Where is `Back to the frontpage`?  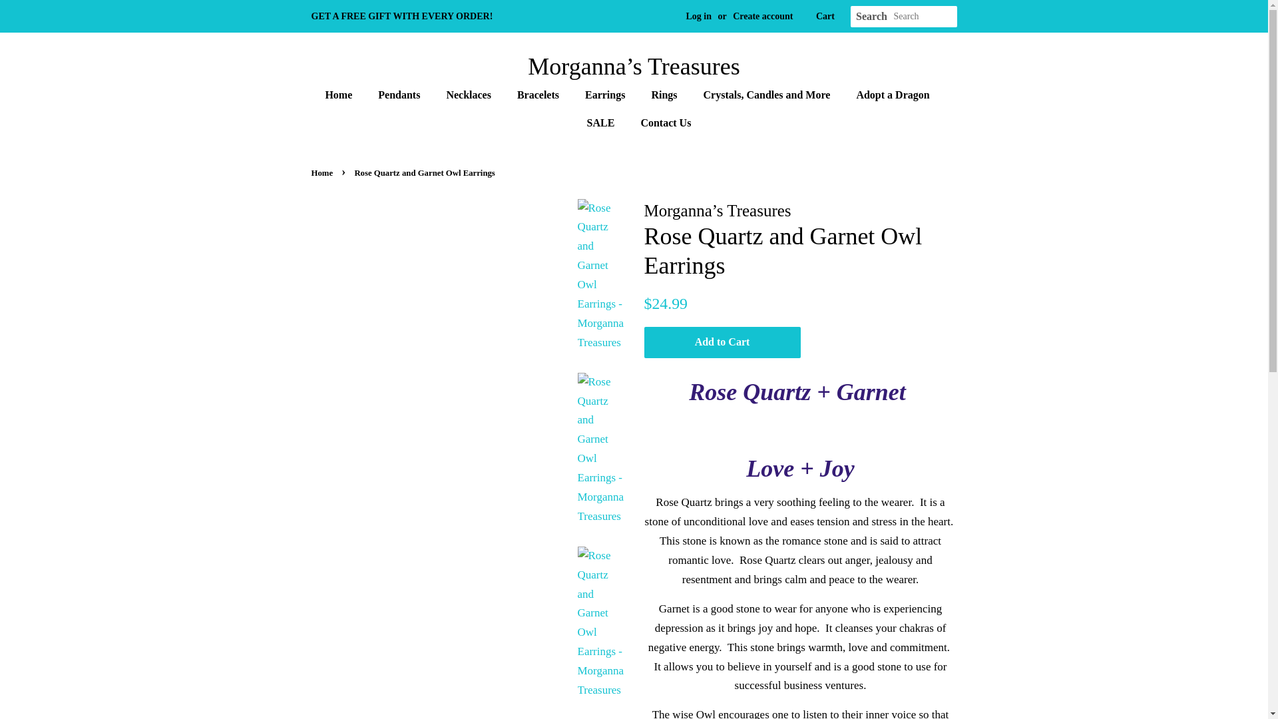
Back to the frontpage is located at coordinates (324, 172).